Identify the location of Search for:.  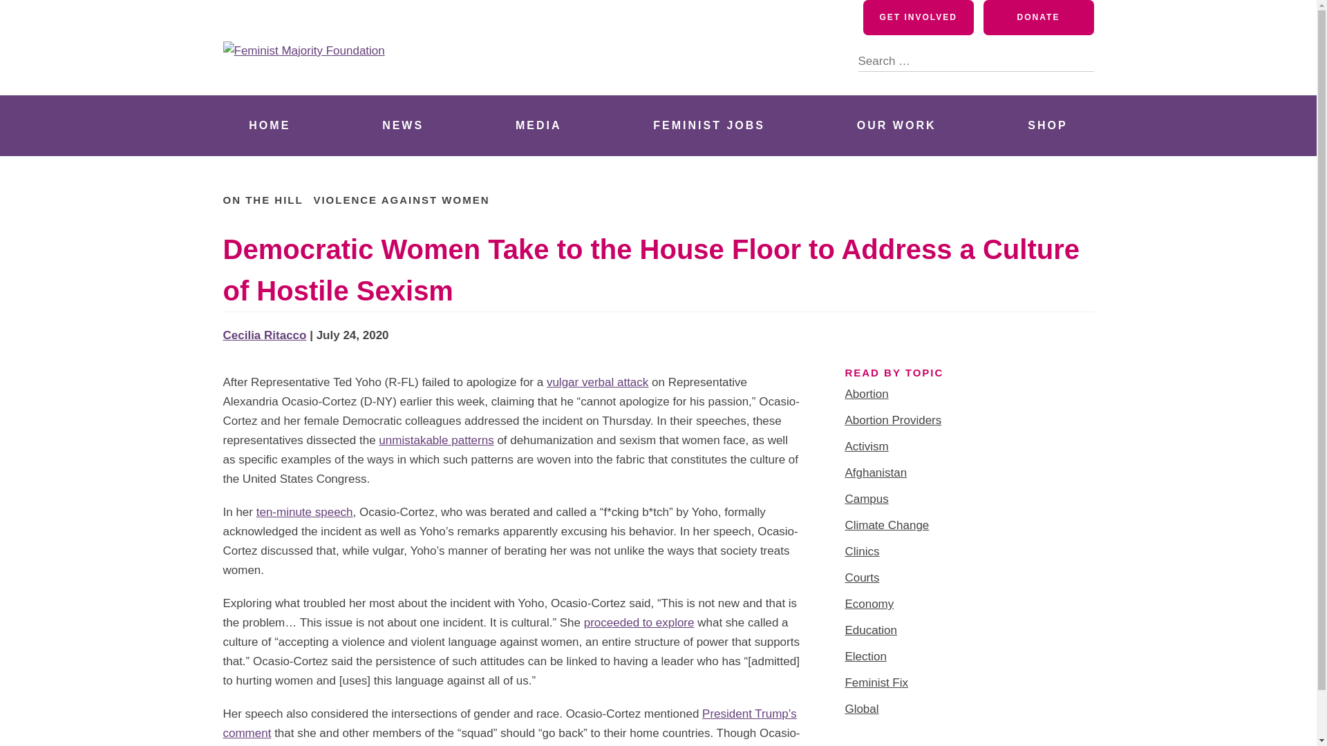
(976, 52).